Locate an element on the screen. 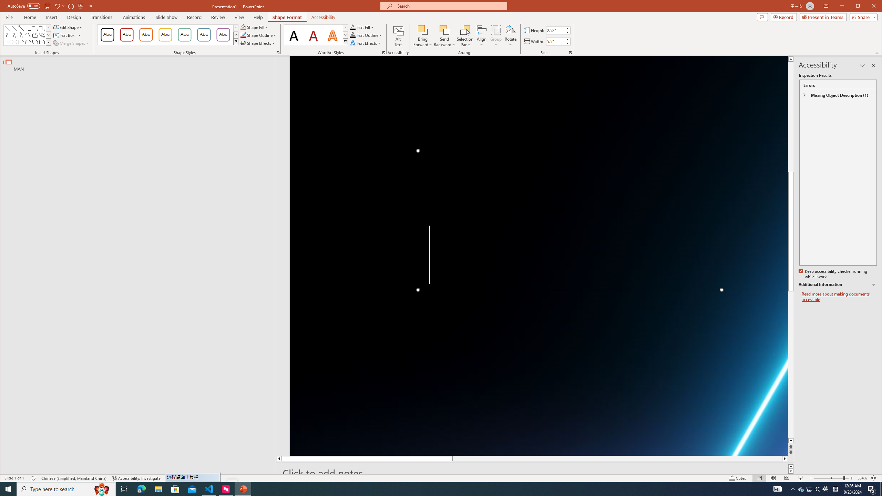  Rectangle: Top Corners One Rounded and One Snipped is located at coordinates (42, 42).